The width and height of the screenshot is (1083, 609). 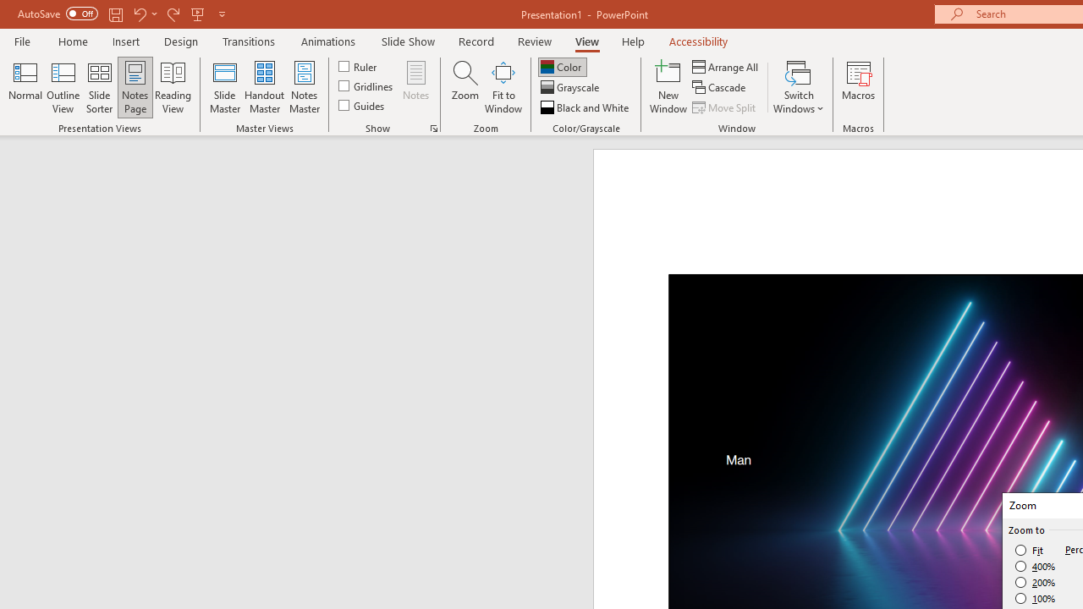 I want to click on Grid Settings..., so click(x=433, y=129).